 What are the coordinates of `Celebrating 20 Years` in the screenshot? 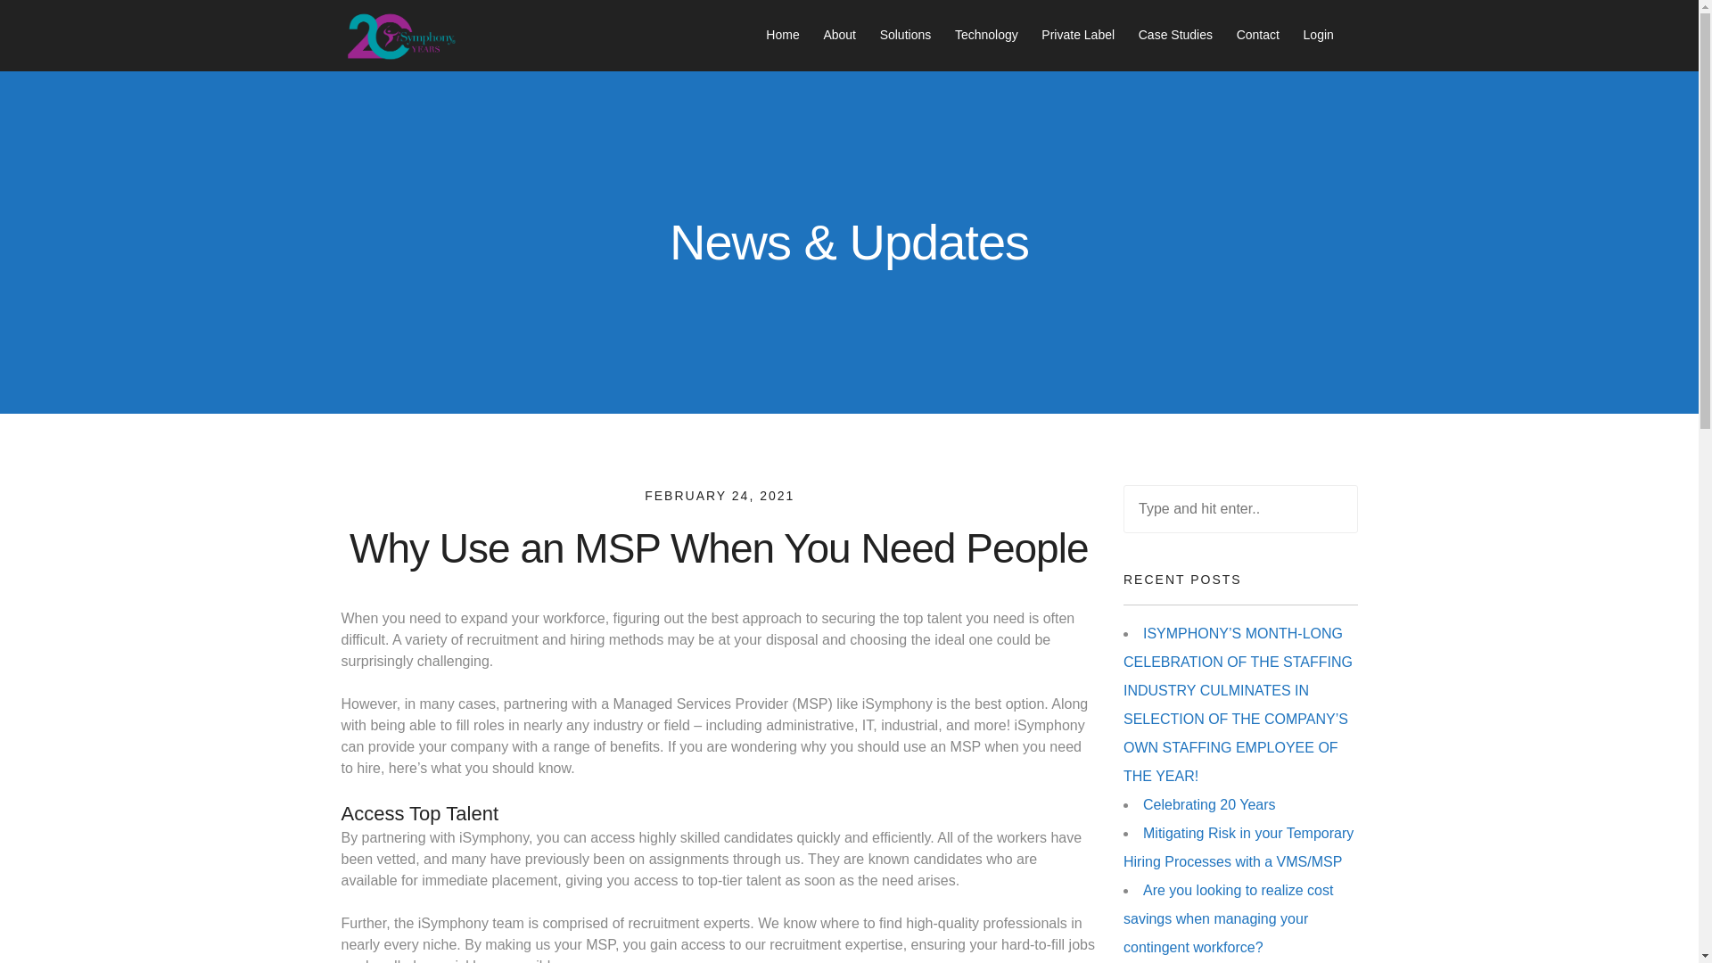 It's located at (1209, 804).